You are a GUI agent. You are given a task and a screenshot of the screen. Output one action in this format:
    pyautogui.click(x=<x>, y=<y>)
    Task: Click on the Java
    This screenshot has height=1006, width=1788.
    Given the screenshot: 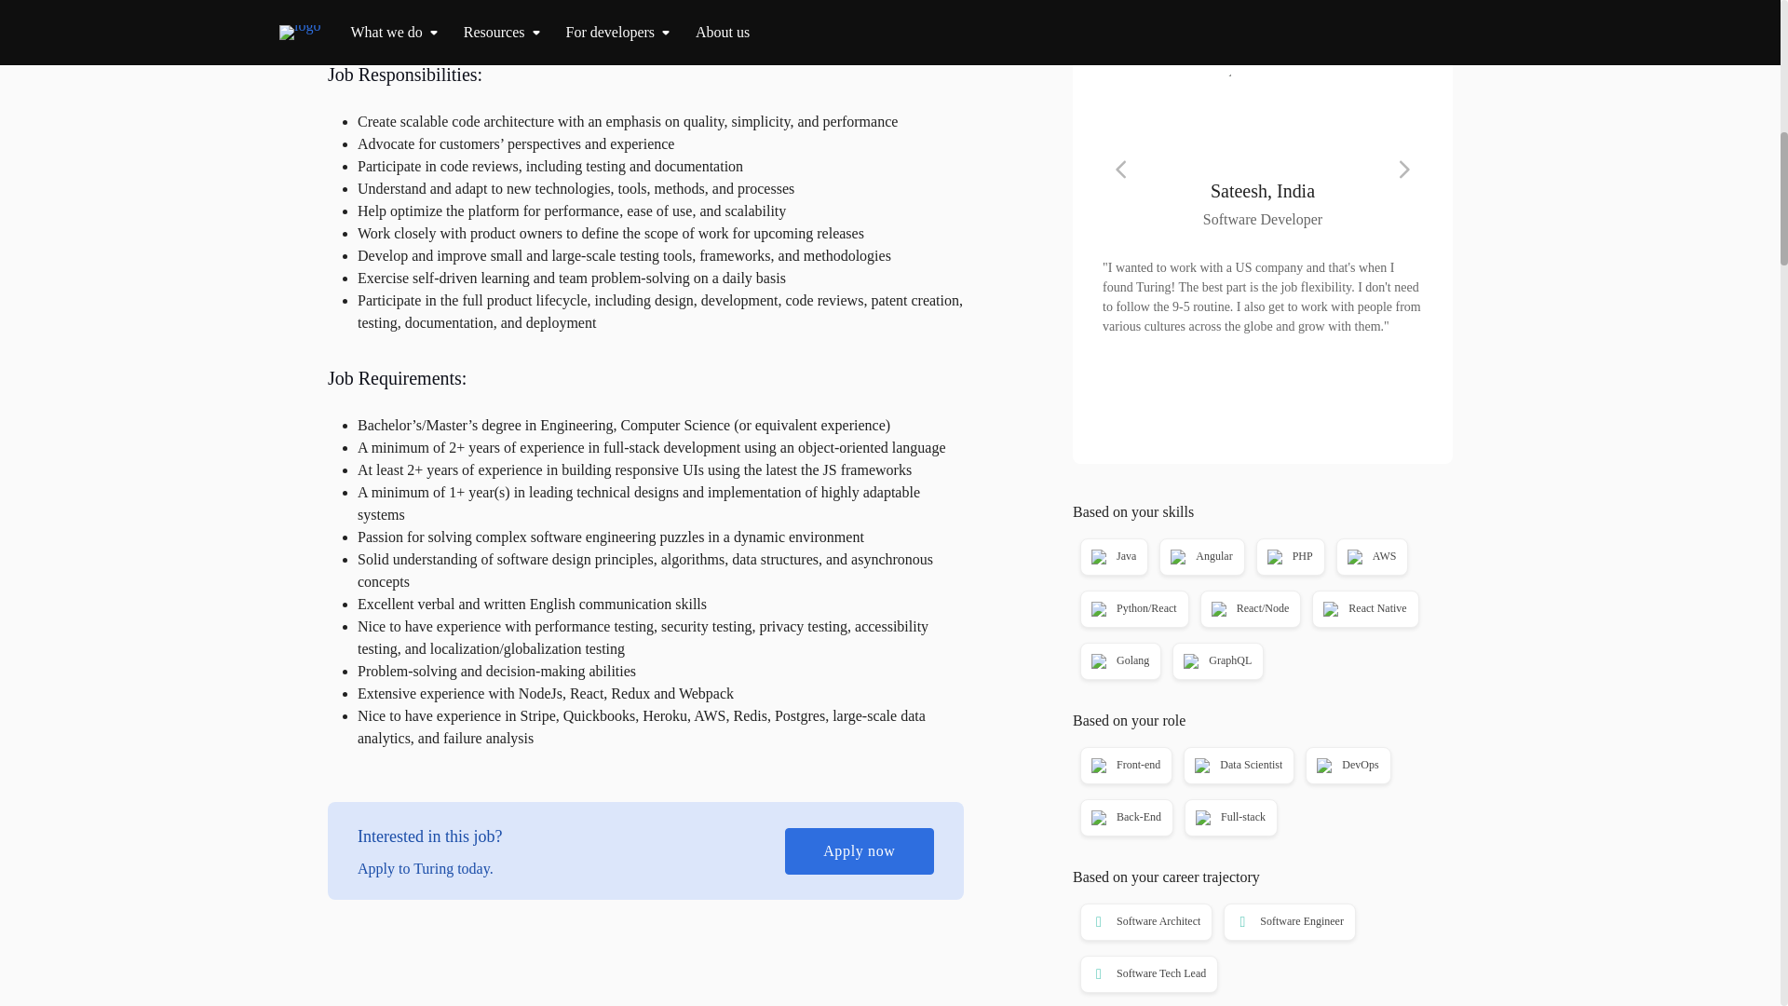 What is the action you would take?
    pyautogui.click(x=1112, y=557)
    